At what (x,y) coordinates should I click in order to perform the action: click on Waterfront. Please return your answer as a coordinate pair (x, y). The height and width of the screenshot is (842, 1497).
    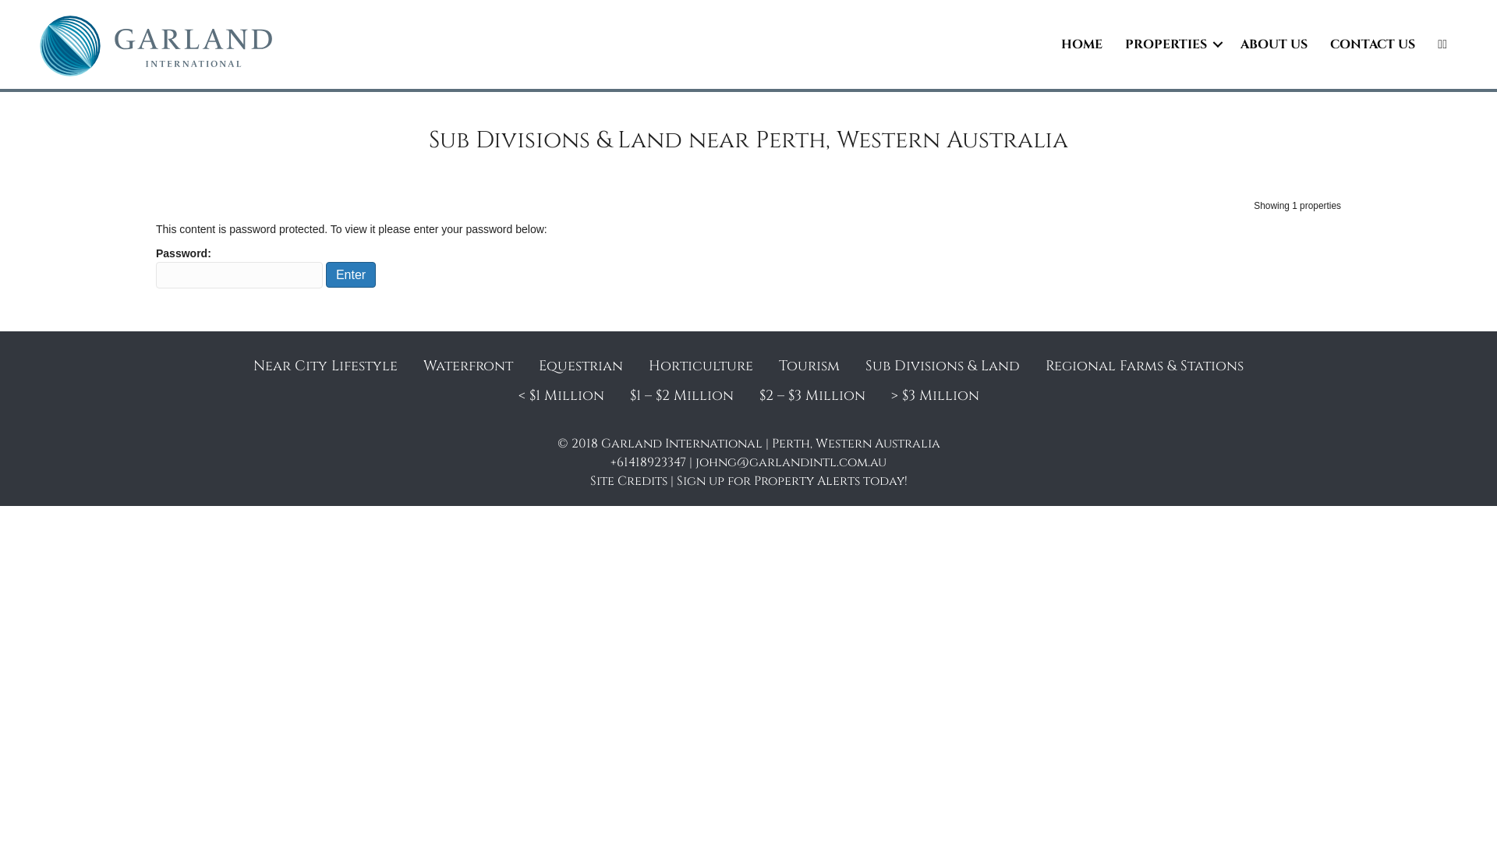
    Looking at the image, I should click on (468, 366).